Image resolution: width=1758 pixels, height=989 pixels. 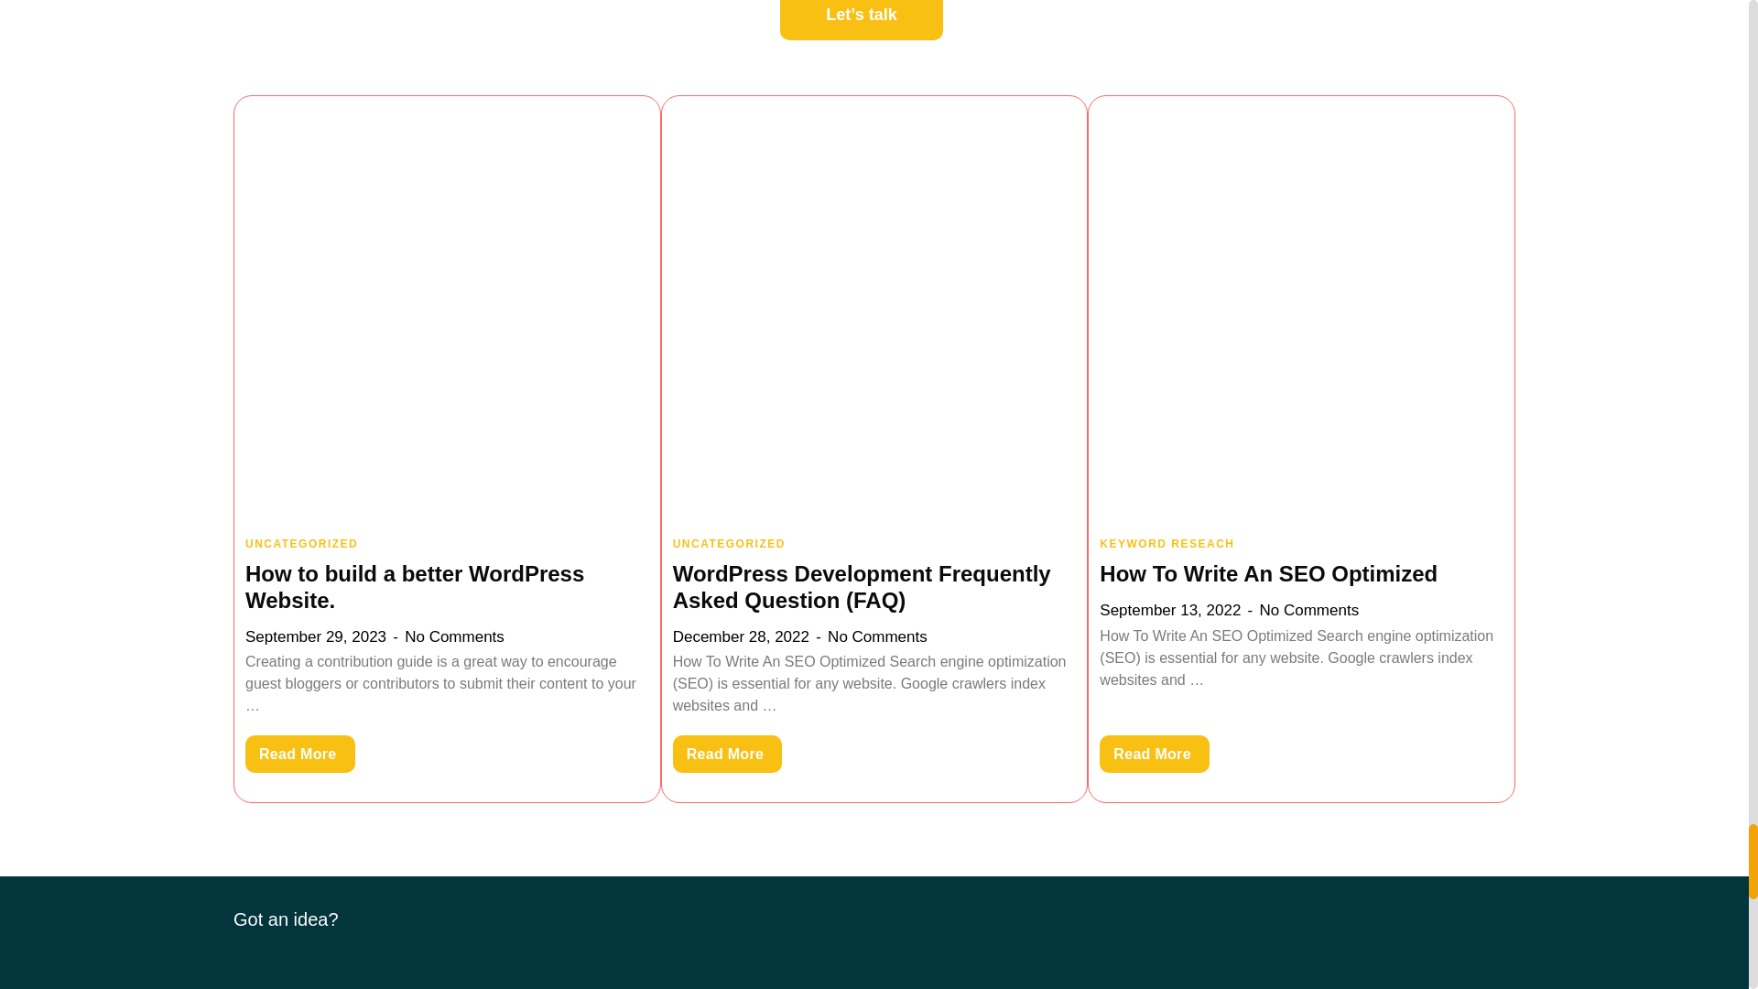 What do you see at coordinates (1154, 754) in the screenshot?
I see `How To Write An SEO Optimized` at bounding box center [1154, 754].